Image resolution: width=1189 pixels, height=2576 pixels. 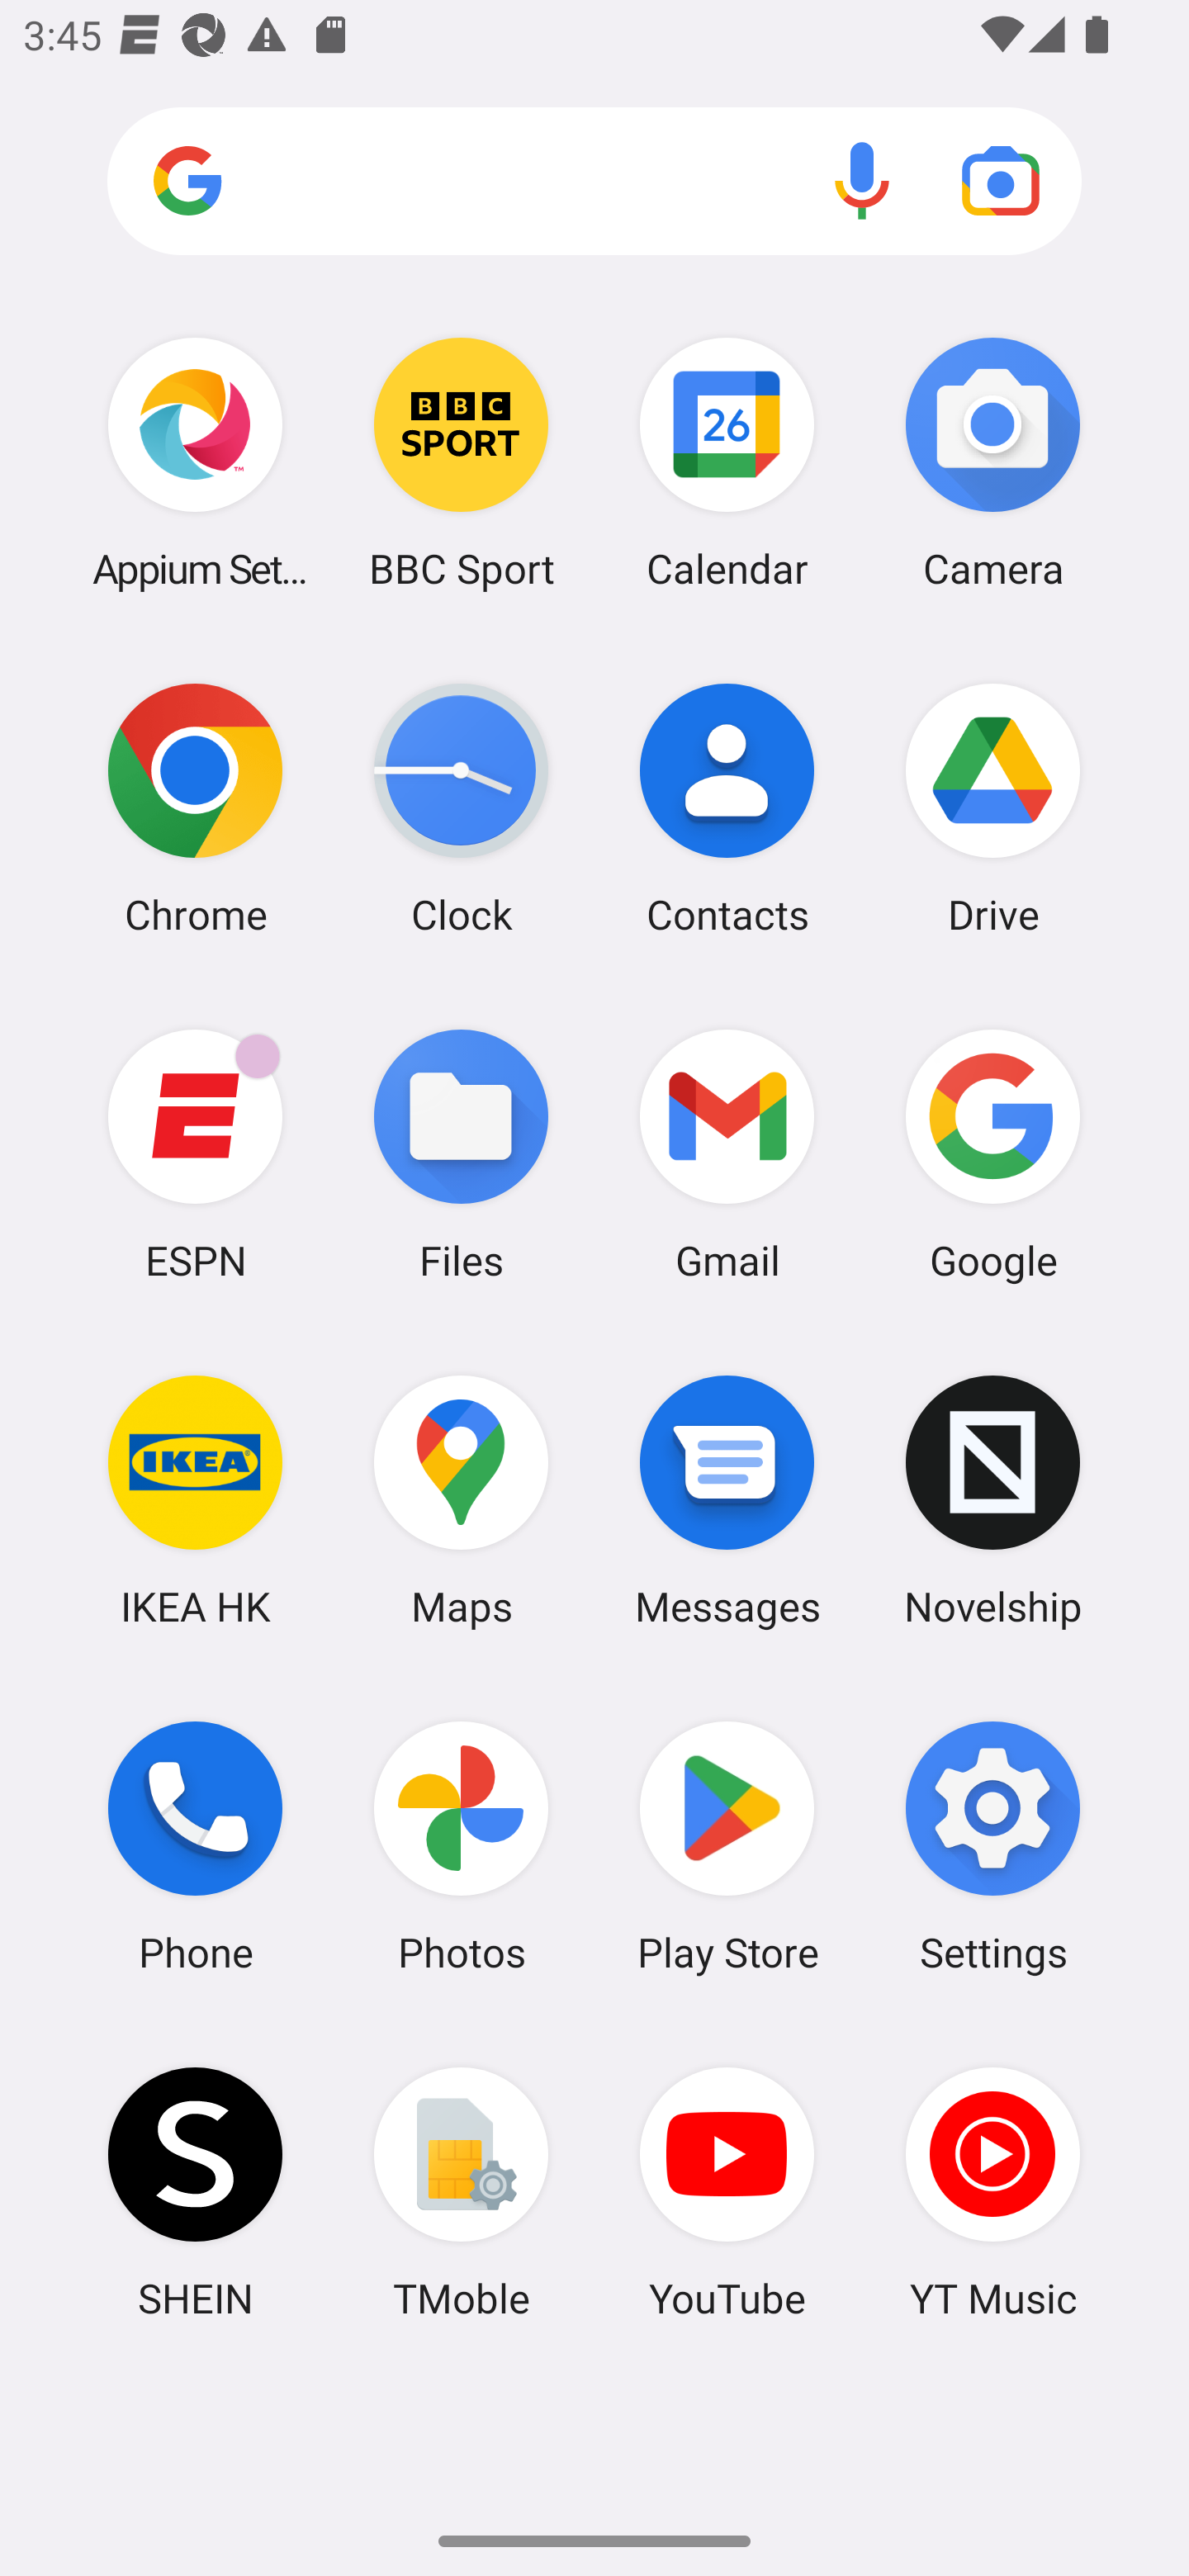 I want to click on Clock, so click(x=461, y=808).